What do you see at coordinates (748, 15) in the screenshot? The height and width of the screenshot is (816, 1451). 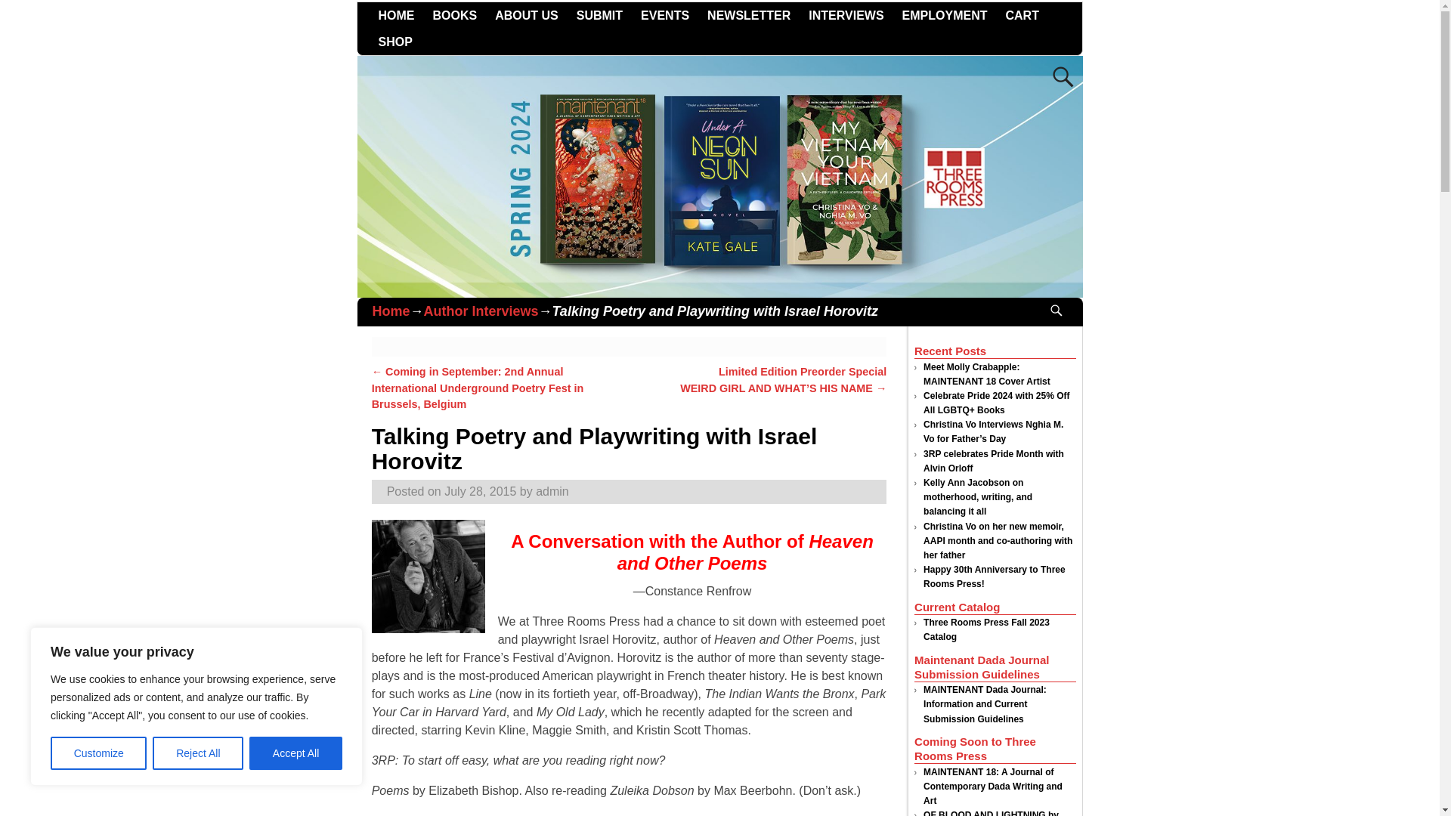 I see `NEWSLETTER` at bounding box center [748, 15].